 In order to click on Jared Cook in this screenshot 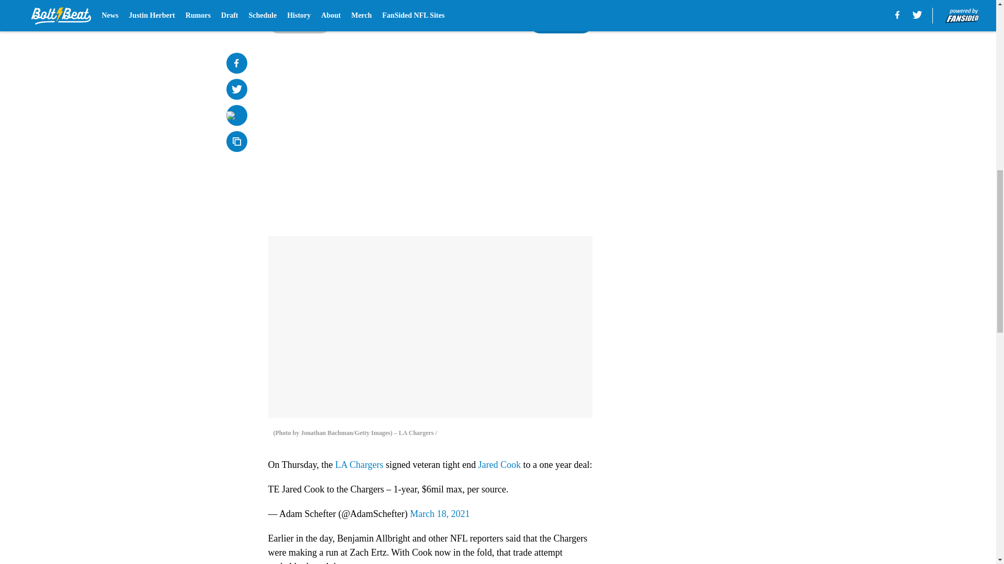, I will do `click(500, 465)`.